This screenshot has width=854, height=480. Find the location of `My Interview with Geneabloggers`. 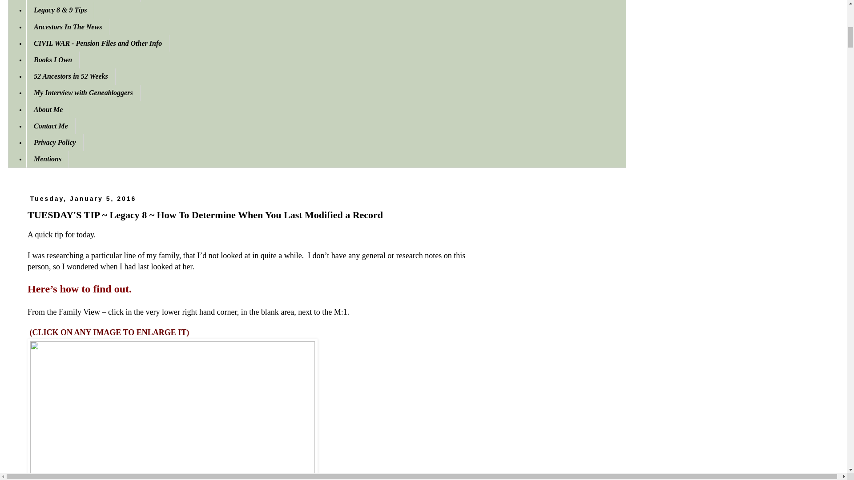

My Interview with Geneabloggers is located at coordinates (84, 93).